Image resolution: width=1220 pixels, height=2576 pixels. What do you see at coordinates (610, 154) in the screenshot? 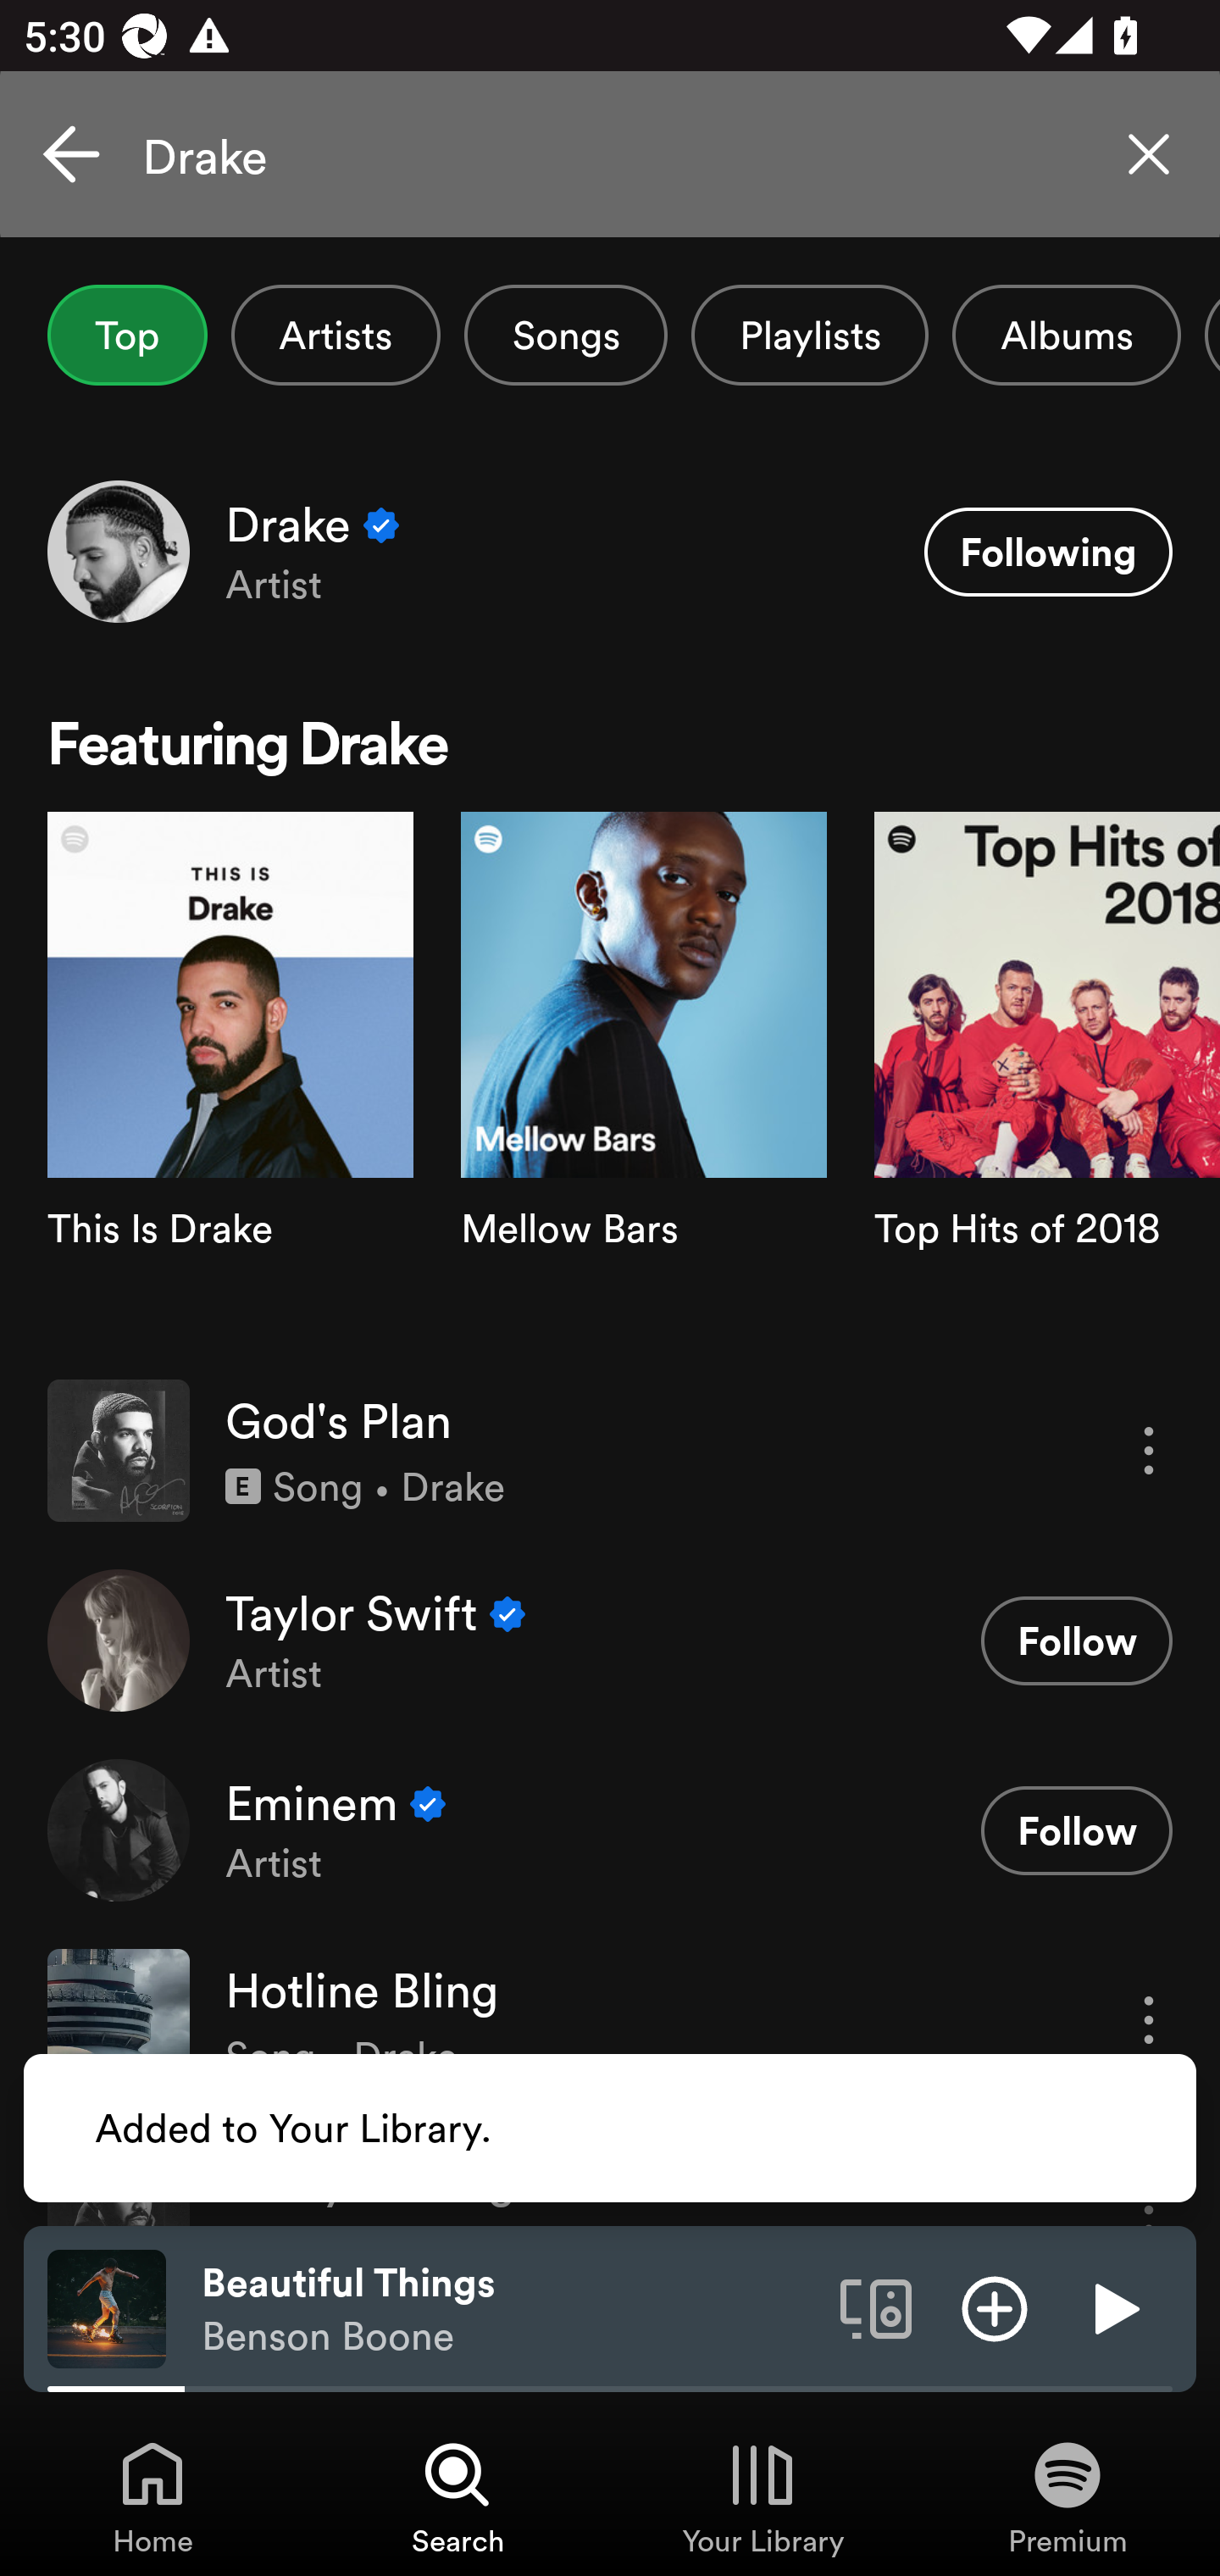
I see `Drake` at bounding box center [610, 154].